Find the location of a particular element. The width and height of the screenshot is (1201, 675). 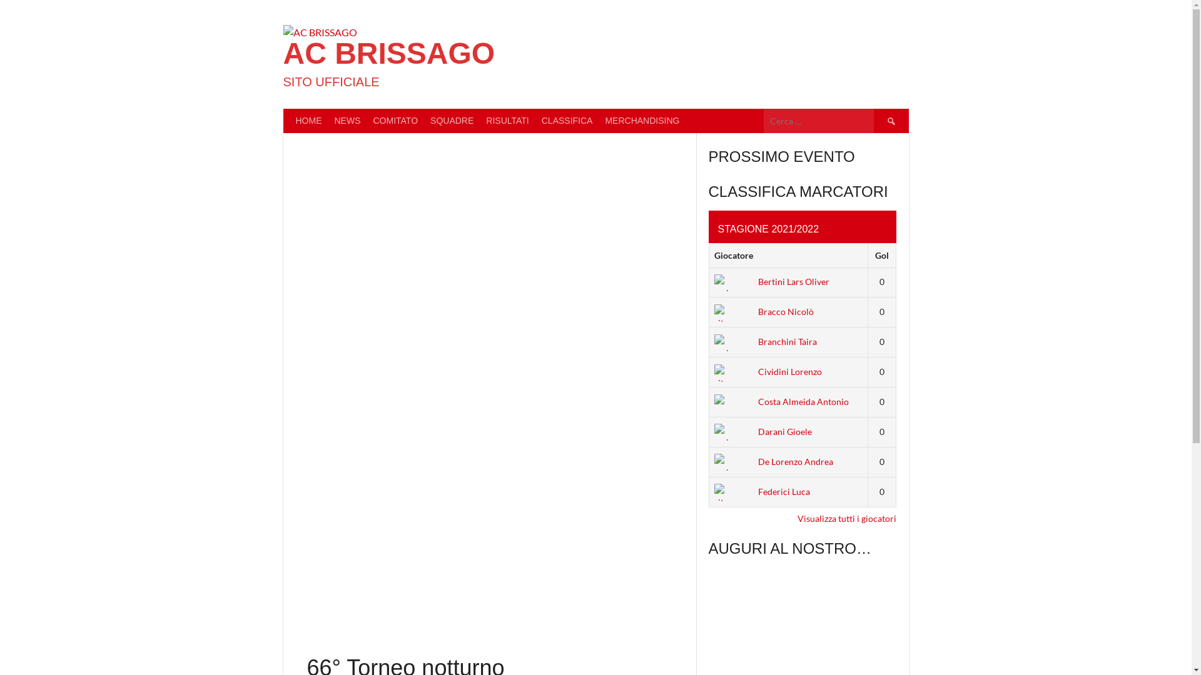

Branchini Taira is located at coordinates (766, 341).